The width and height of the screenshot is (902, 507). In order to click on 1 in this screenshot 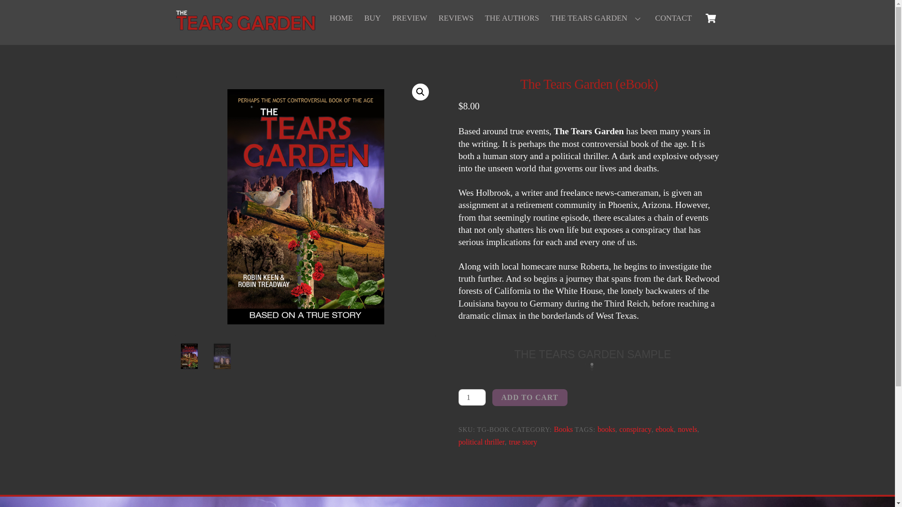, I will do `click(472, 397)`.